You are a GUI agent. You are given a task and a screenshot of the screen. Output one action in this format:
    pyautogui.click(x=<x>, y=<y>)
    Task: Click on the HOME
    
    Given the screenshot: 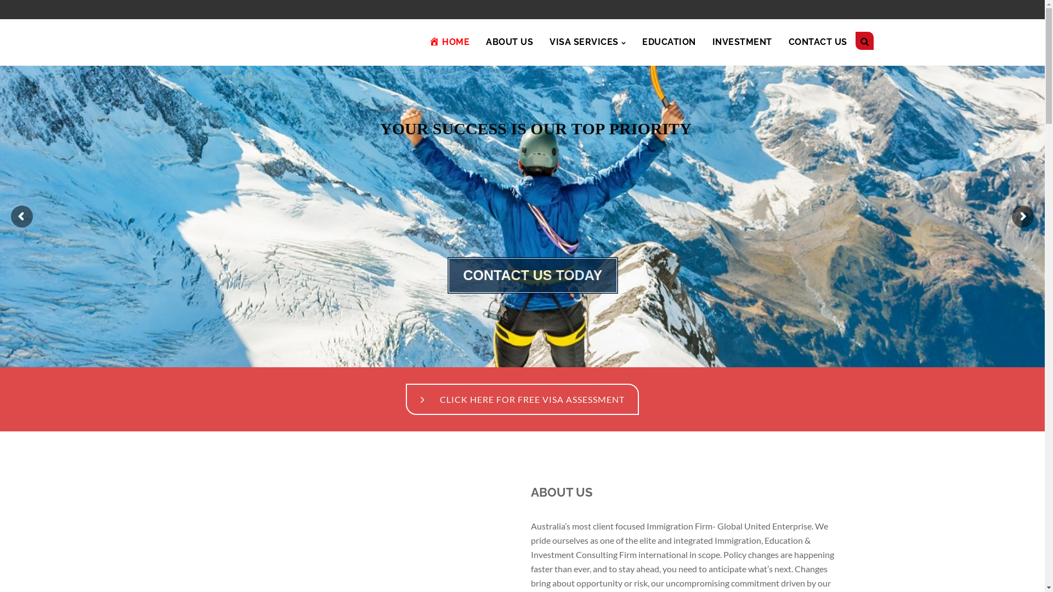 What is the action you would take?
    pyautogui.click(x=449, y=42)
    